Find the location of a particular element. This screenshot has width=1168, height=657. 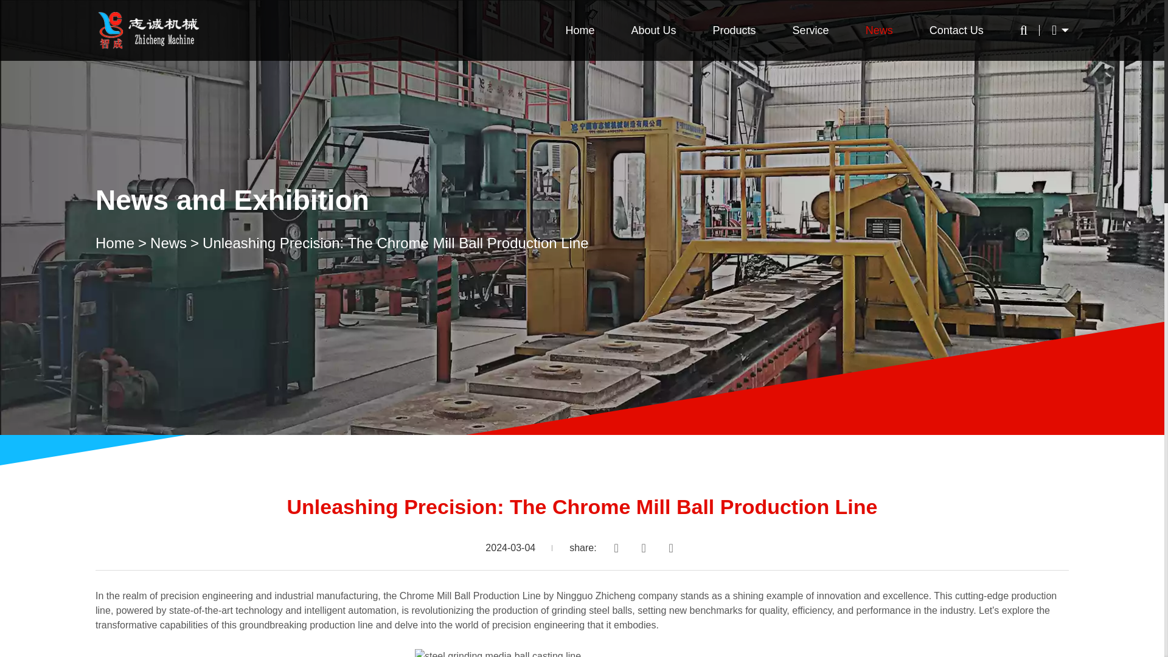

search is located at coordinates (711, 107).